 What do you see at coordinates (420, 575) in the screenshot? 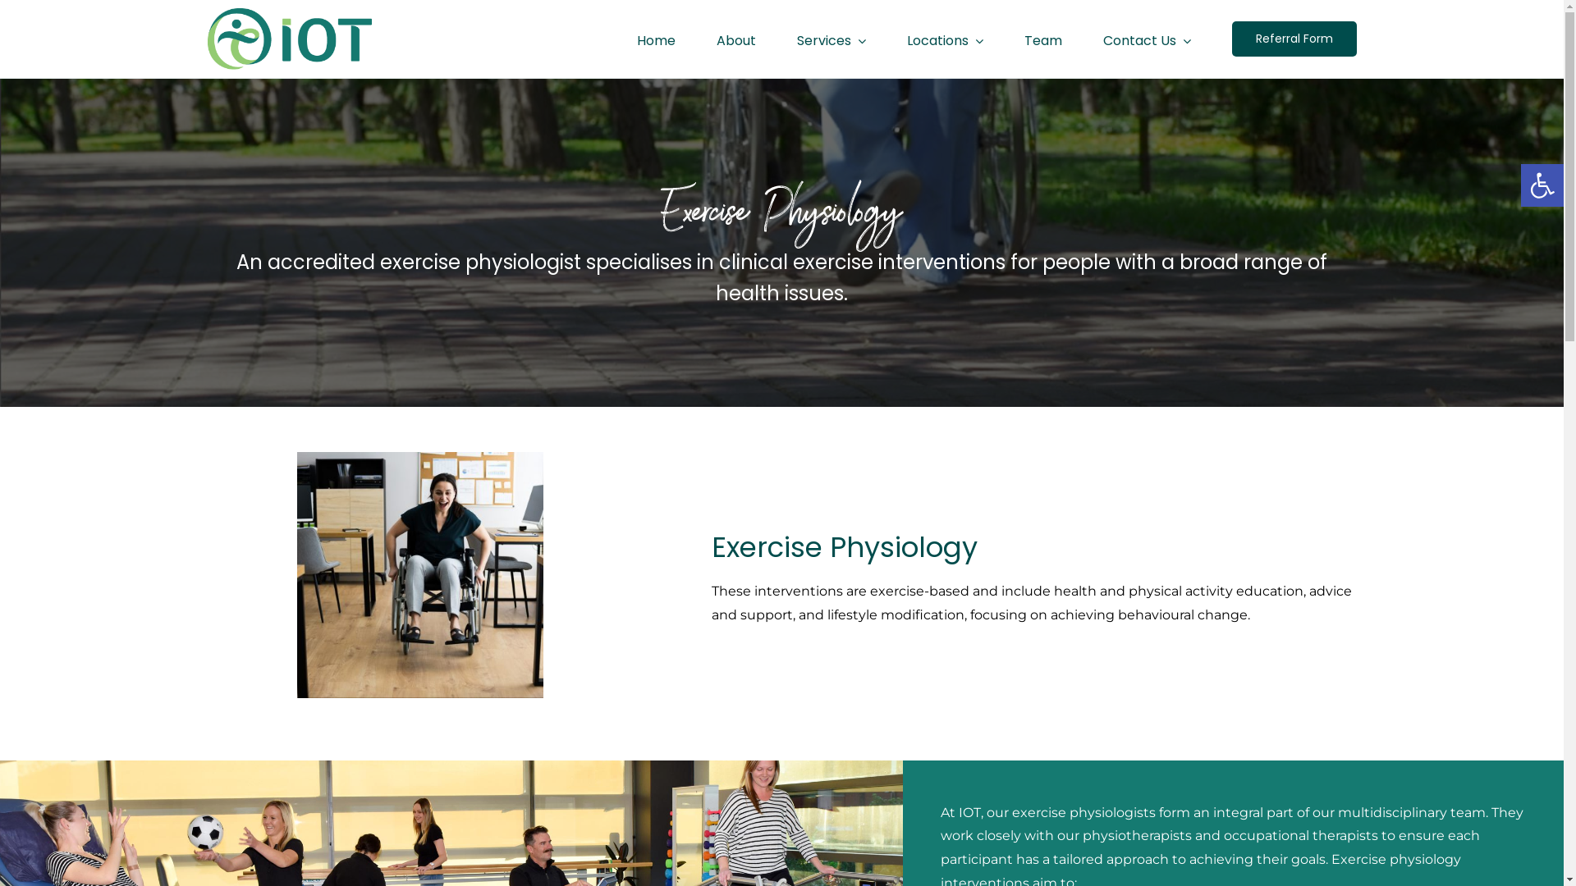
I see `Disabled Handicapped Businesswoman In Wheelchair At Work` at bounding box center [420, 575].